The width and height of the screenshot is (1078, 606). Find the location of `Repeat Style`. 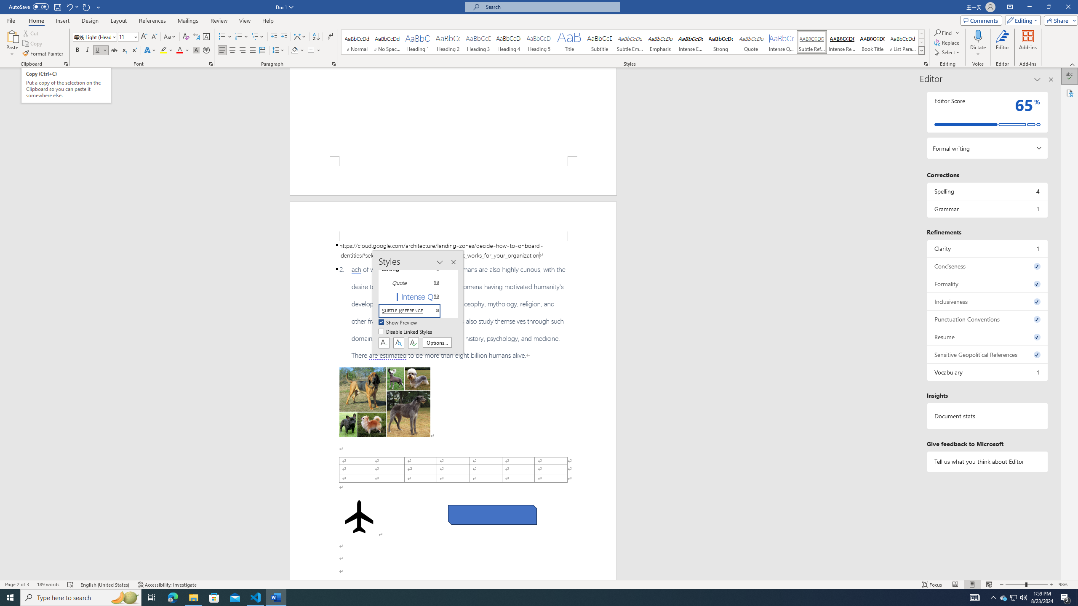

Repeat Style is located at coordinates (87, 7).